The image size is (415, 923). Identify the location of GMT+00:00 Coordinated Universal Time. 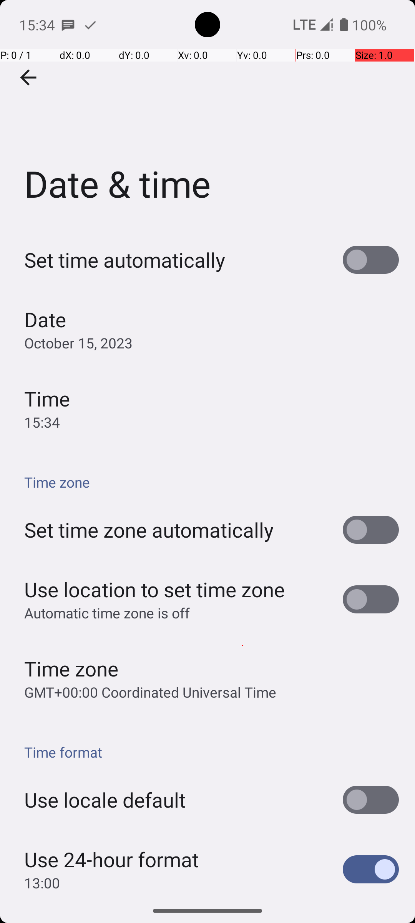
(150, 692).